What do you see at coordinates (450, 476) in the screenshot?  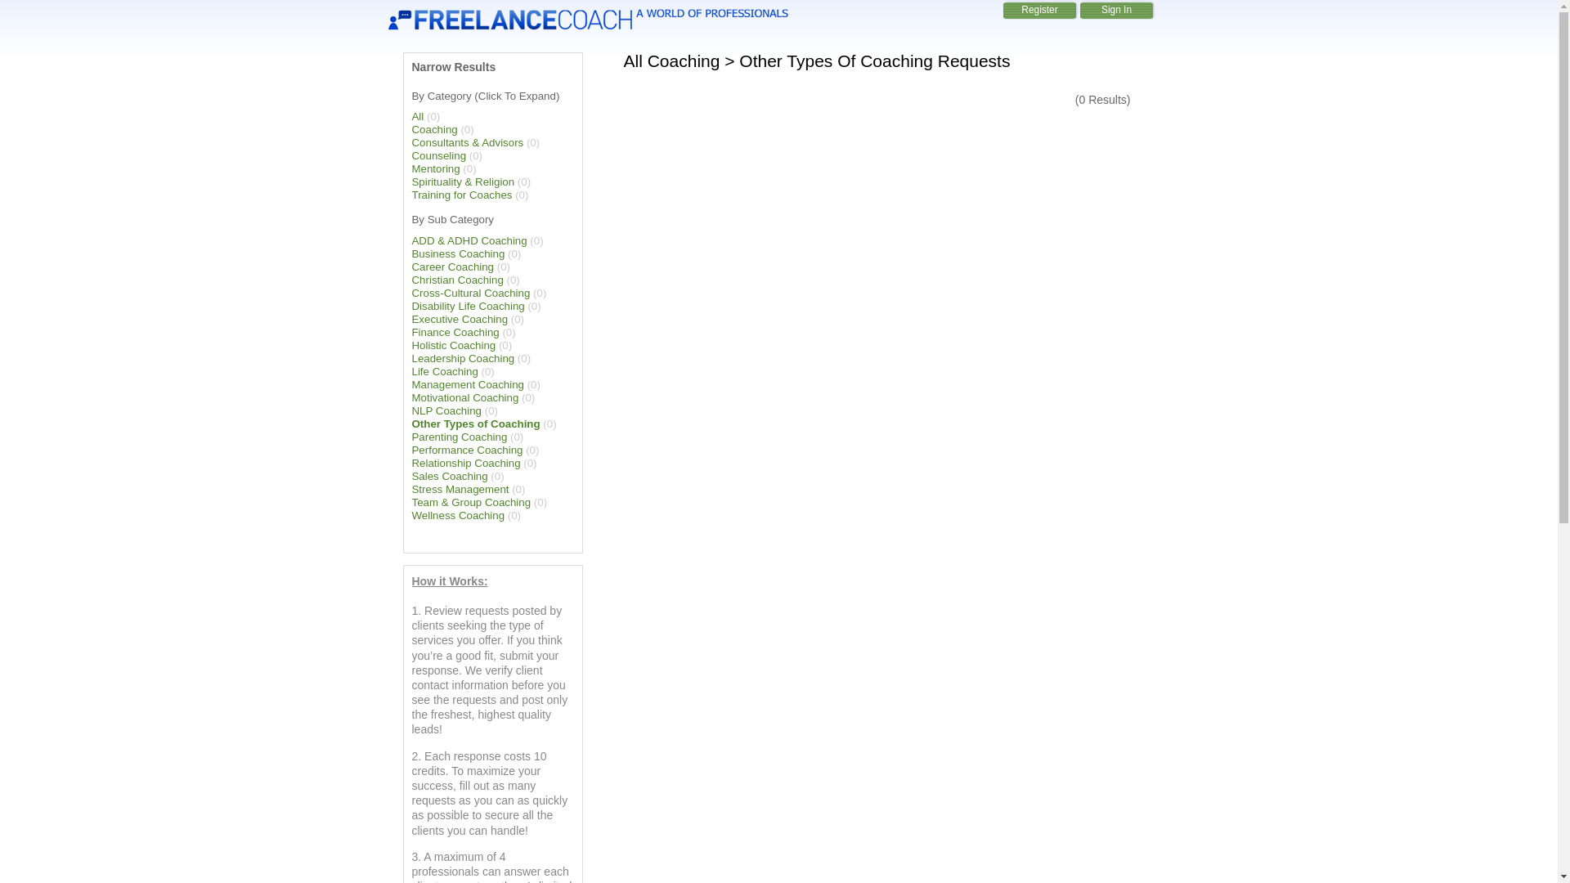 I see `Sales Coaching` at bounding box center [450, 476].